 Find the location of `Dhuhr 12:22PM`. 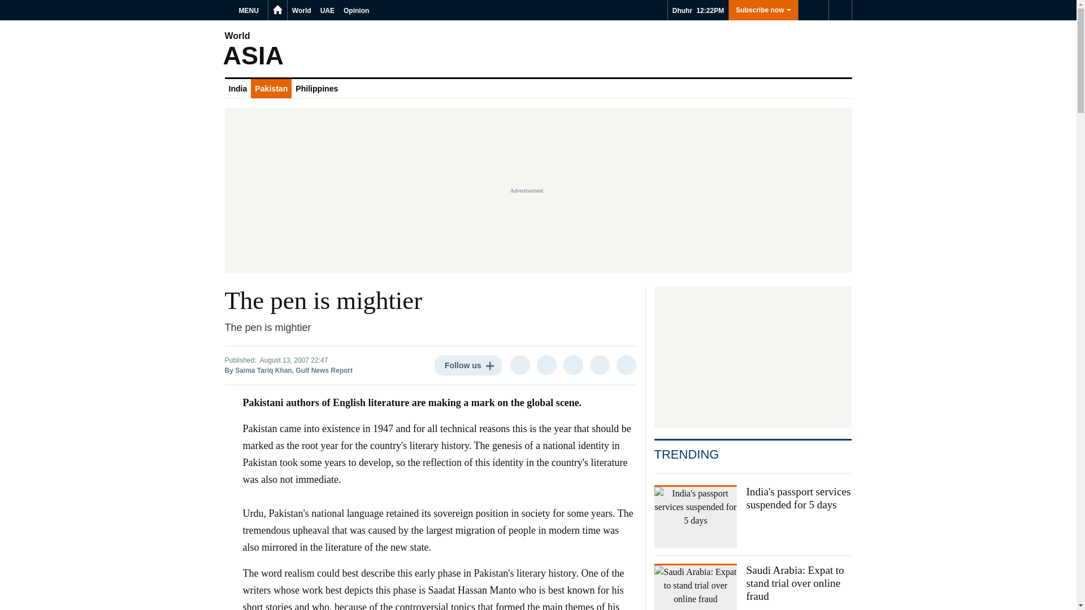

Dhuhr 12:22PM is located at coordinates (698, 10).